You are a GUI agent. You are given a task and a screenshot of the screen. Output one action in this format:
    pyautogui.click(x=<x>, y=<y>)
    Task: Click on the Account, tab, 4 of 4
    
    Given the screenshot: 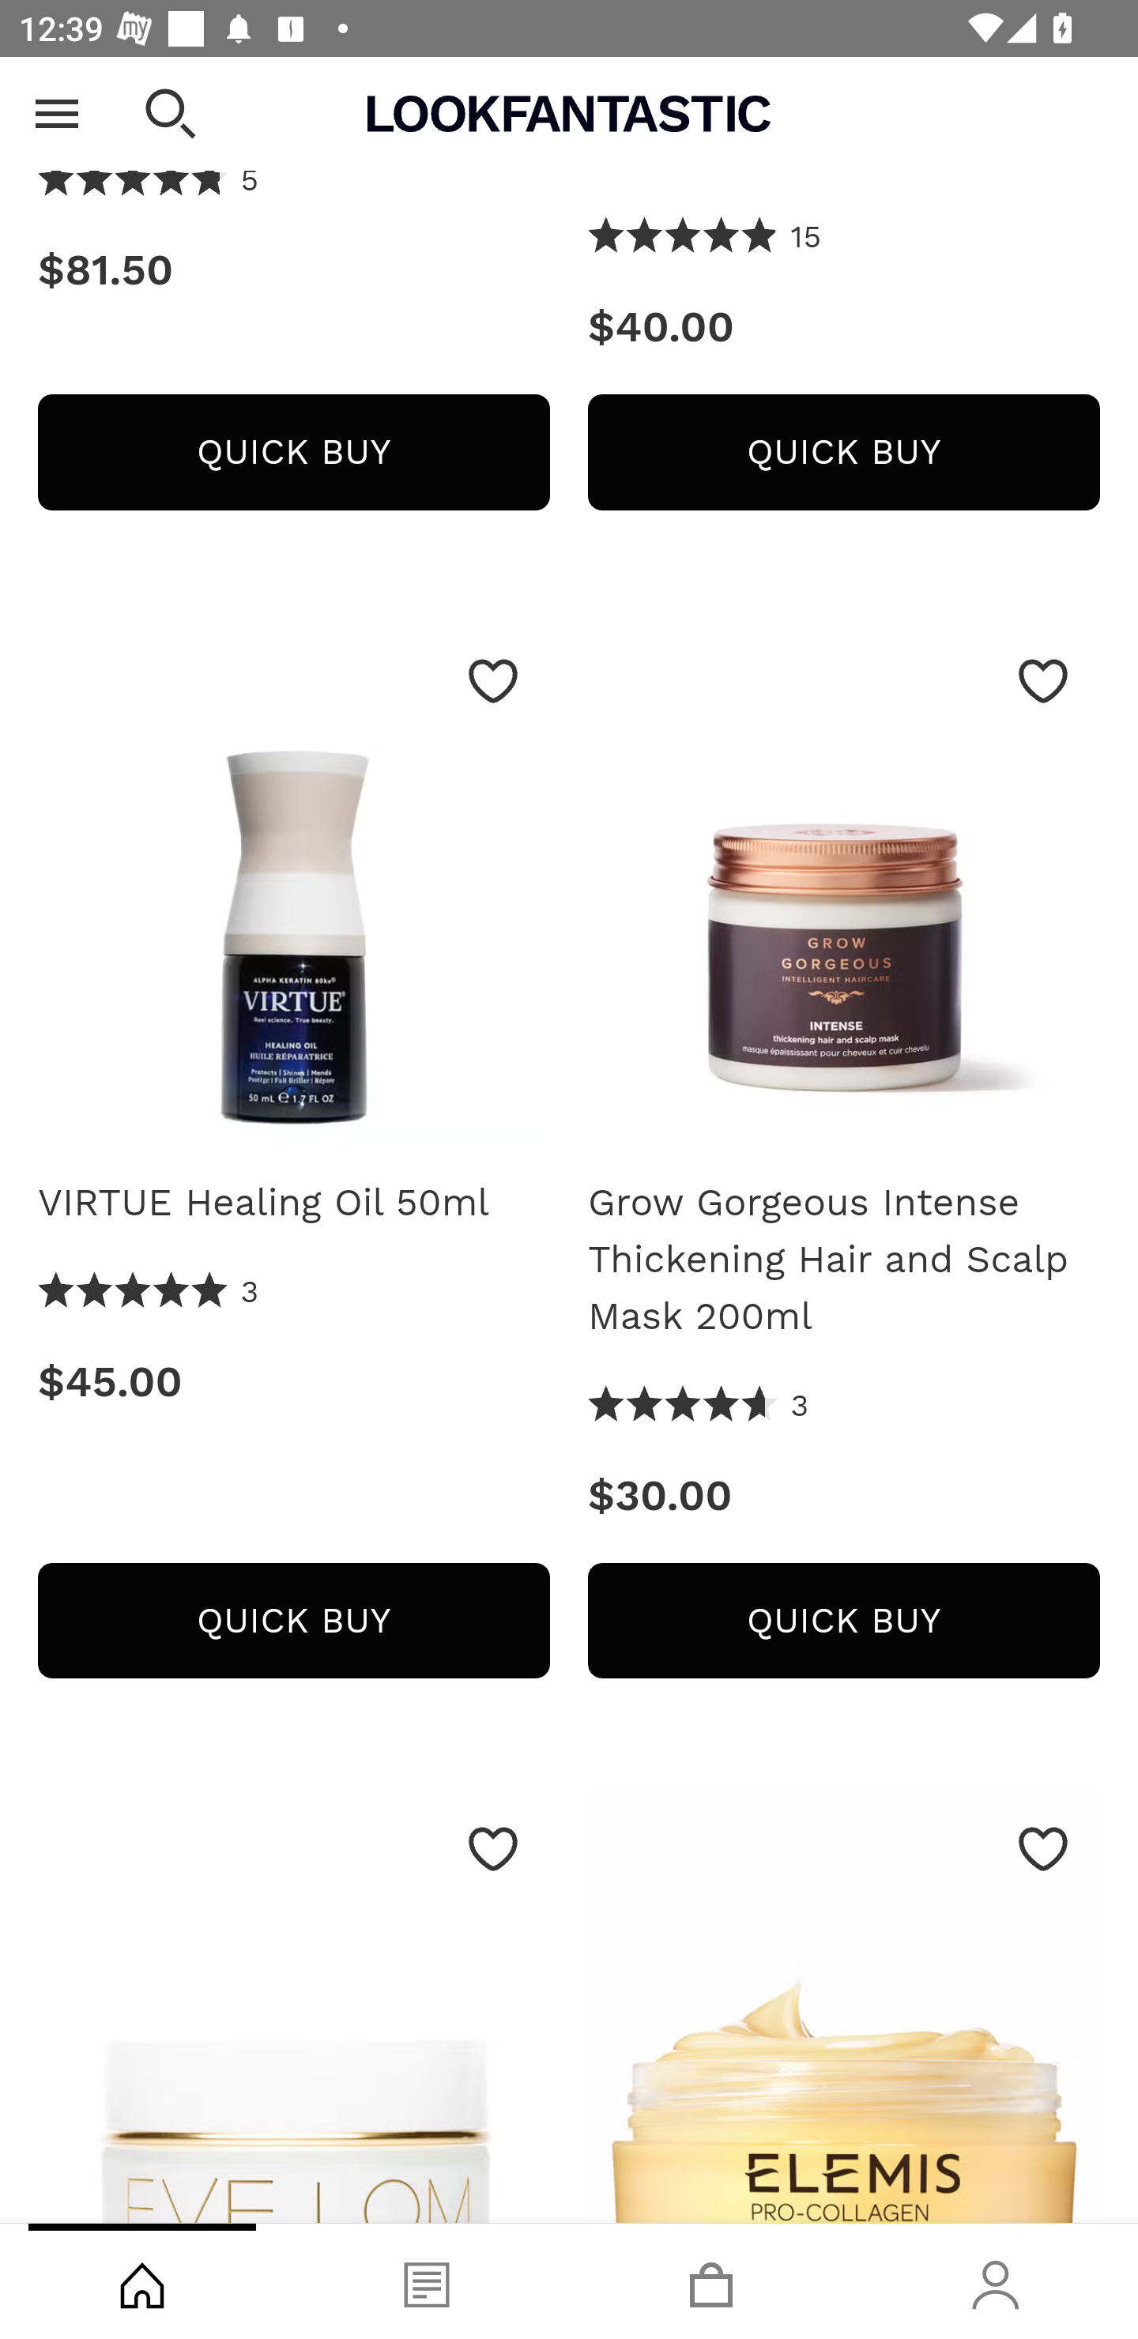 What is the action you would take?
    pyautogui.click(x=996, y=2281)
    